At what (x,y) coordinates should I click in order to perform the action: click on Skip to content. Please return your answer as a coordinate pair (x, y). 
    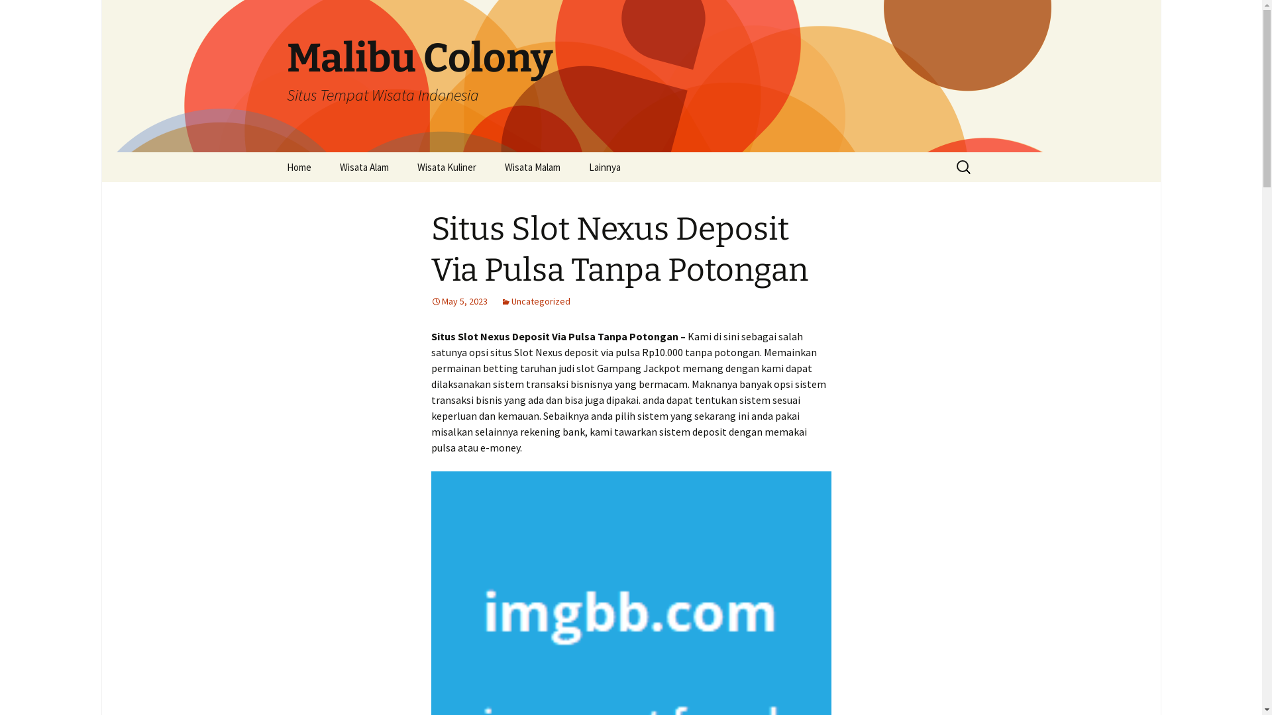
    Looking at the image, I should click on (273, 152).